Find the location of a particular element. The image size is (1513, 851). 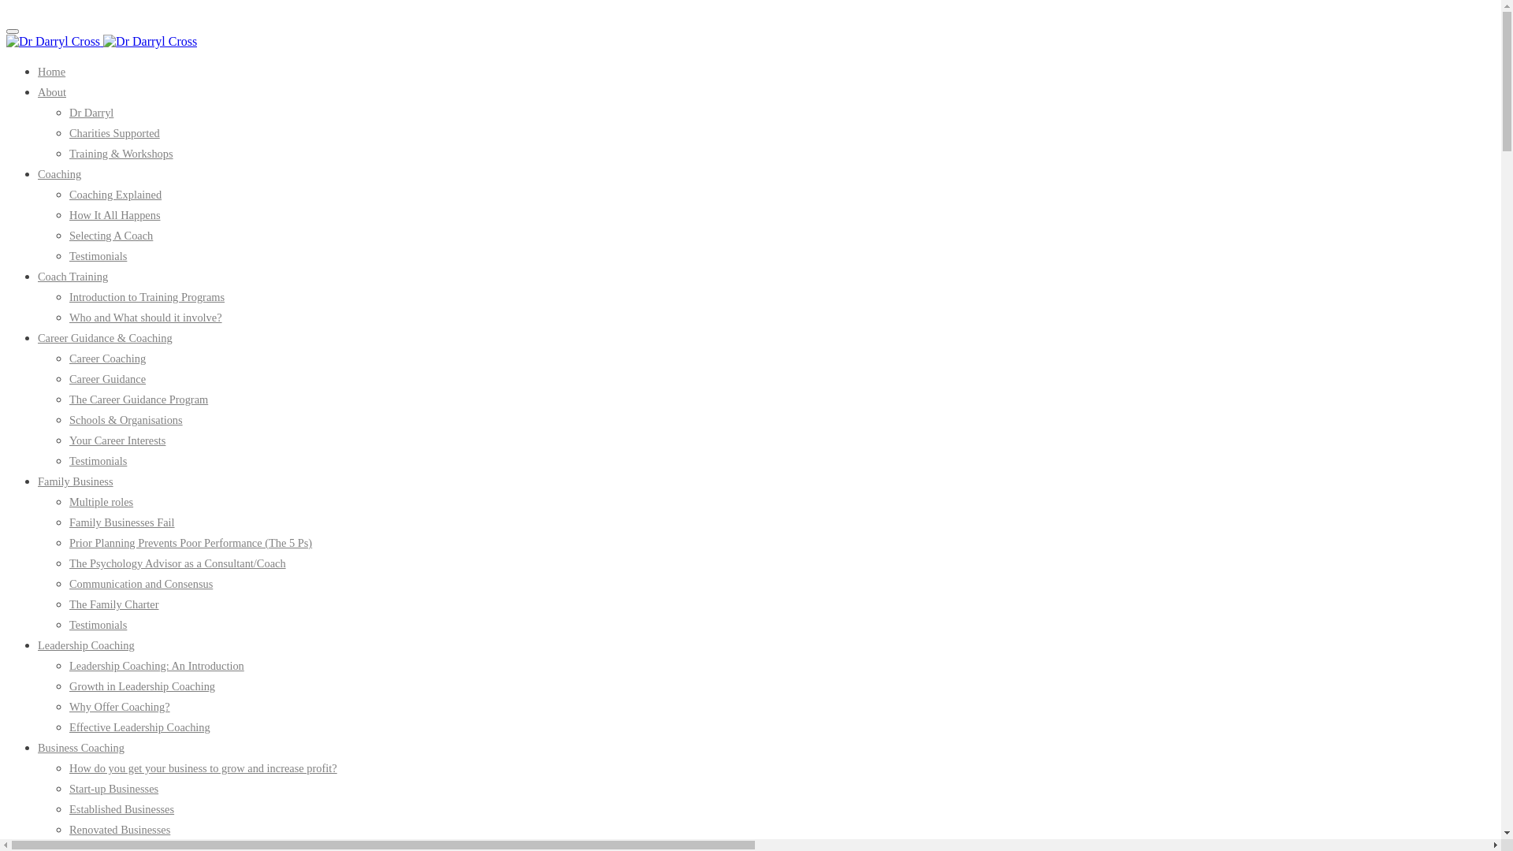

The Psychology Advisor as a Consultant/Coach is located at coordinates (178, 563).